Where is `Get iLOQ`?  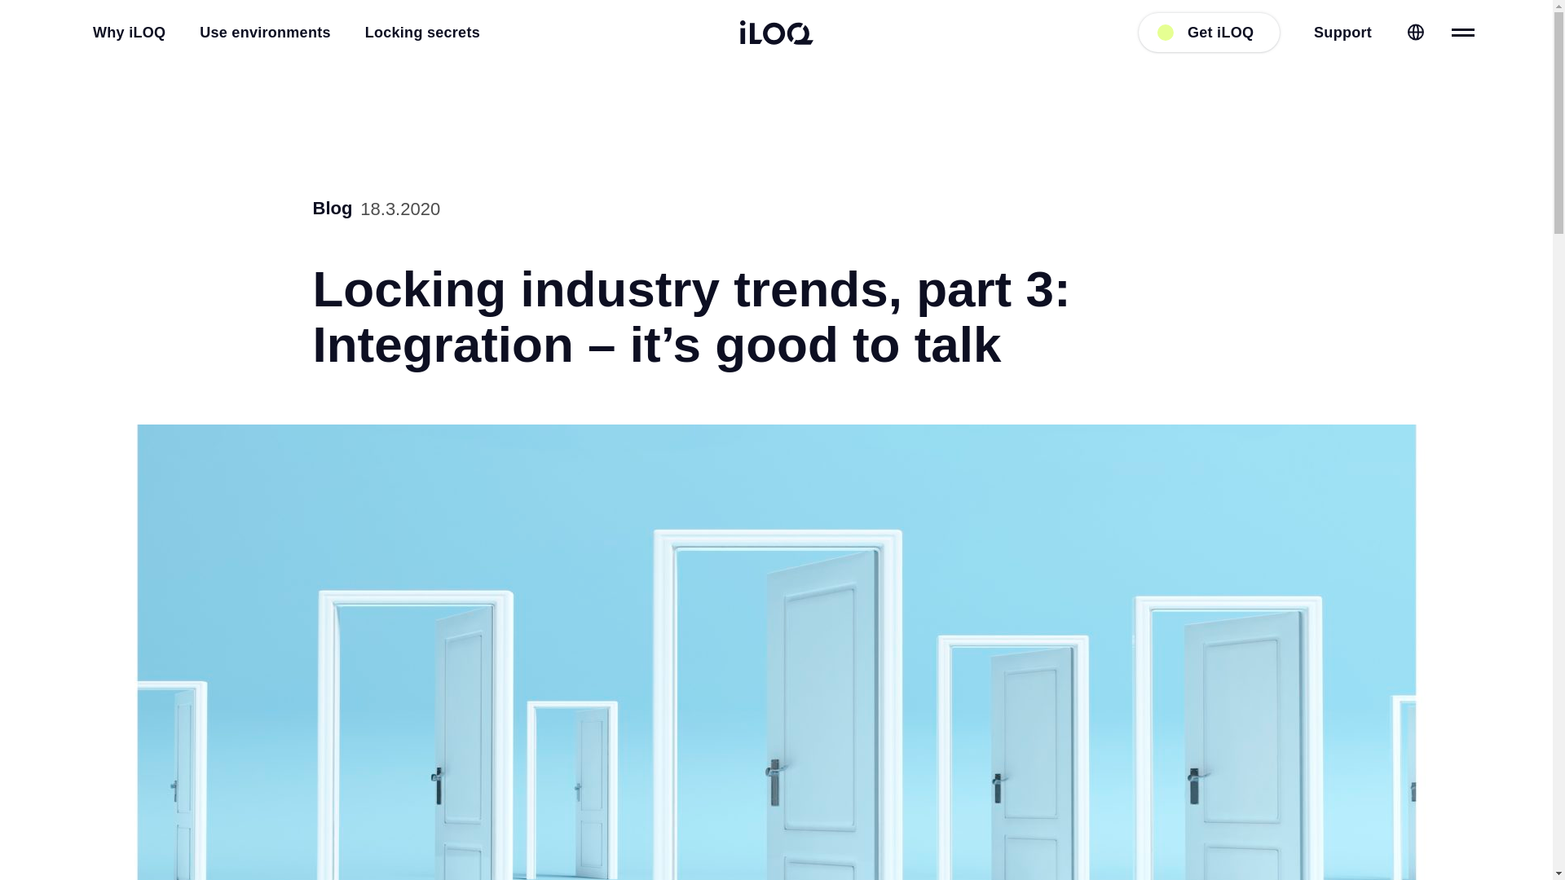 Get iLOQ is located at coordinates (1210, 33).